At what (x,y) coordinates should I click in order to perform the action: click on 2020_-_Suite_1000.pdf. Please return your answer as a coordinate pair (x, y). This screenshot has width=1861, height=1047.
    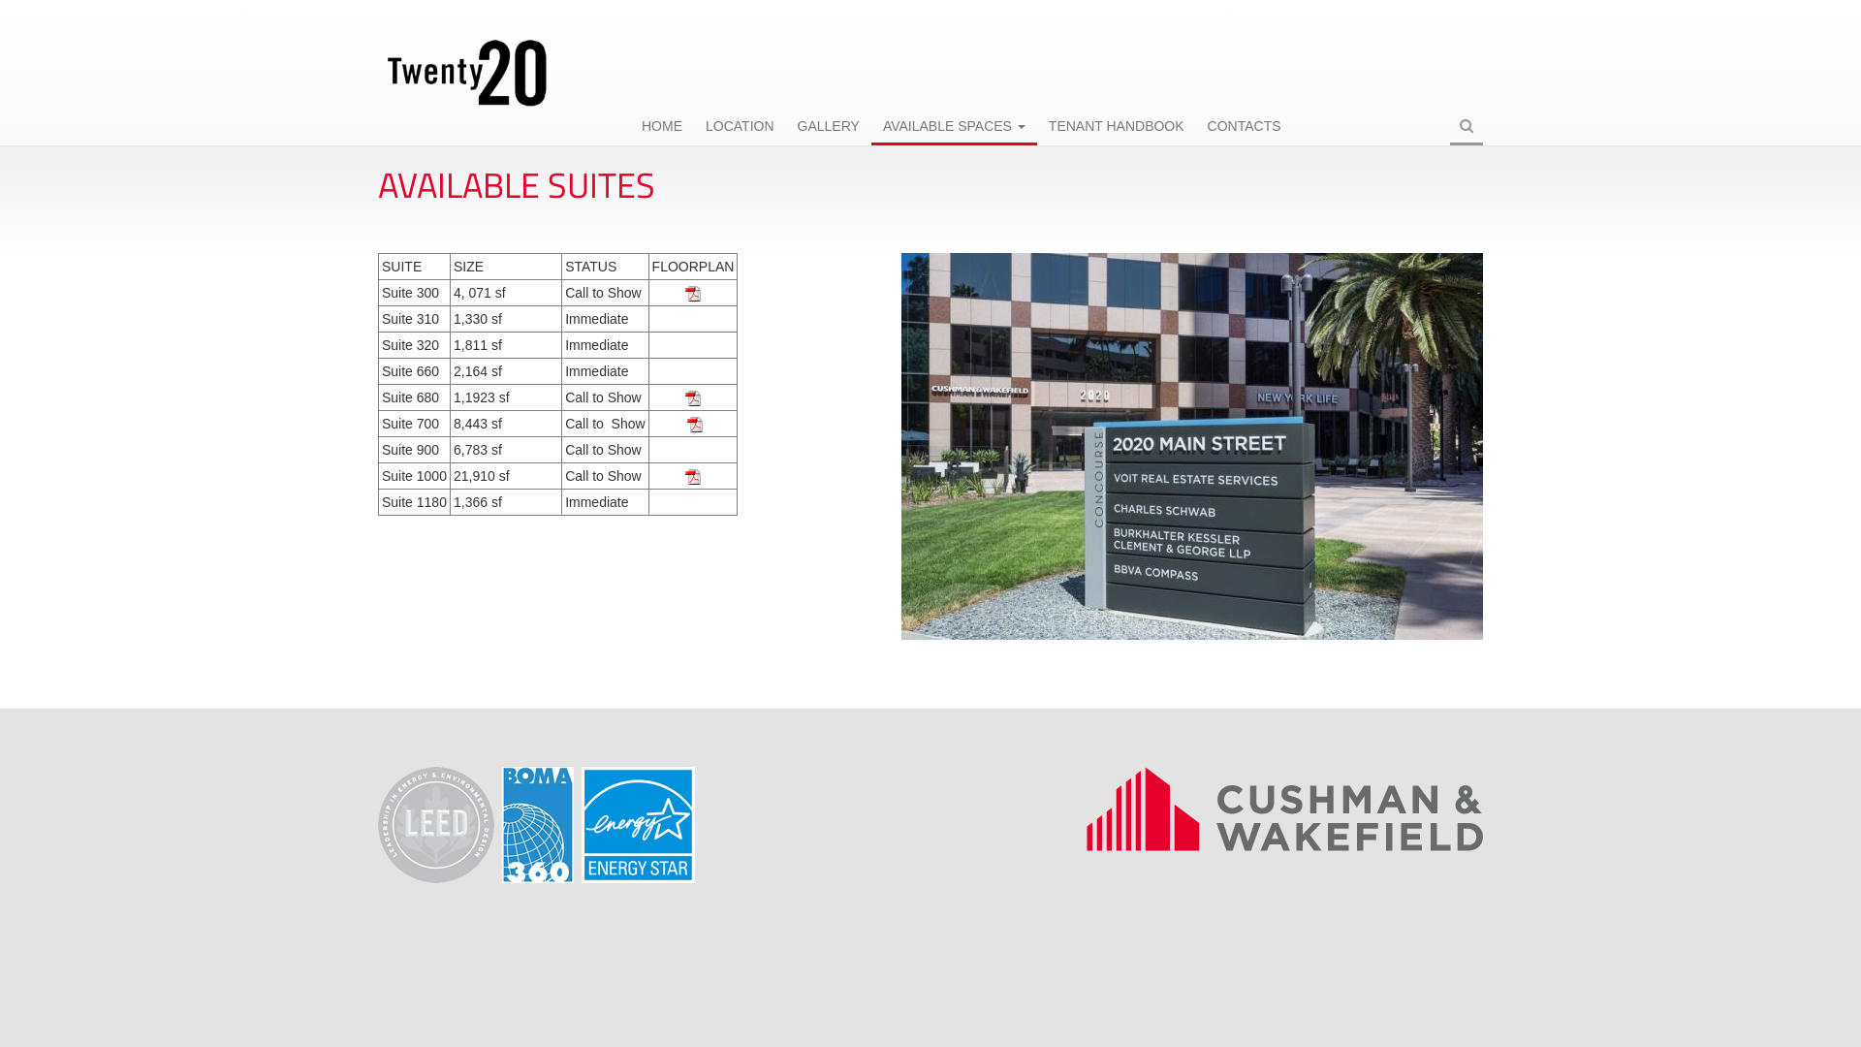
    Looking at the image, I should click on (693, 476).